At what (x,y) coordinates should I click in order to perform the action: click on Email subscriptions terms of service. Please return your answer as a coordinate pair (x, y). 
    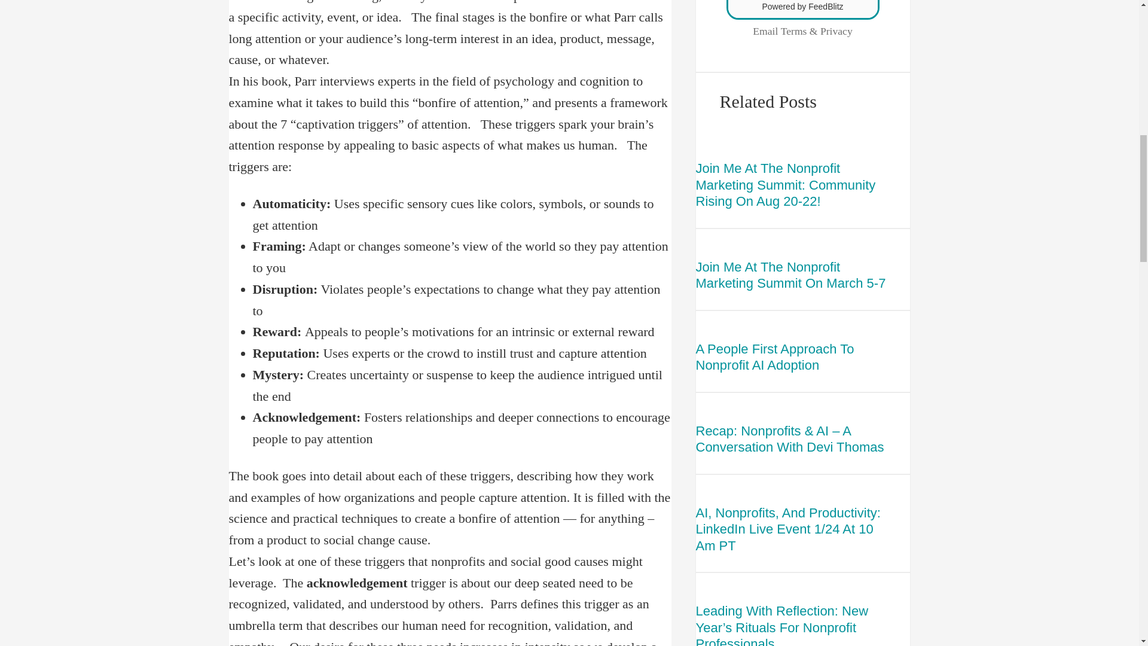
    Looking at the image, I should click on (793, 31).